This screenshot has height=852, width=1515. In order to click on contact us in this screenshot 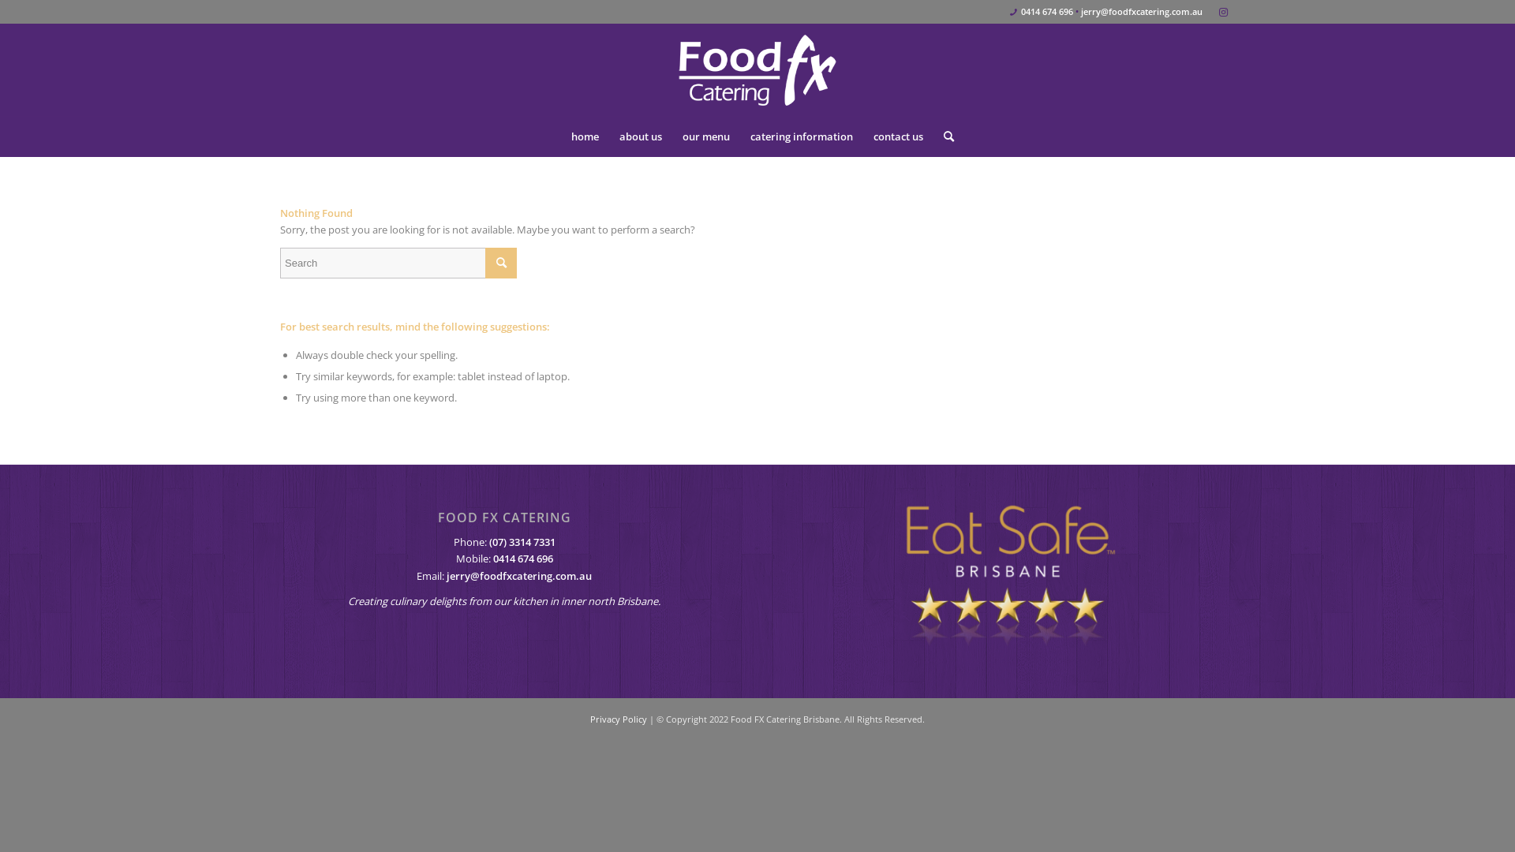, I will do `click(898, 136)`.